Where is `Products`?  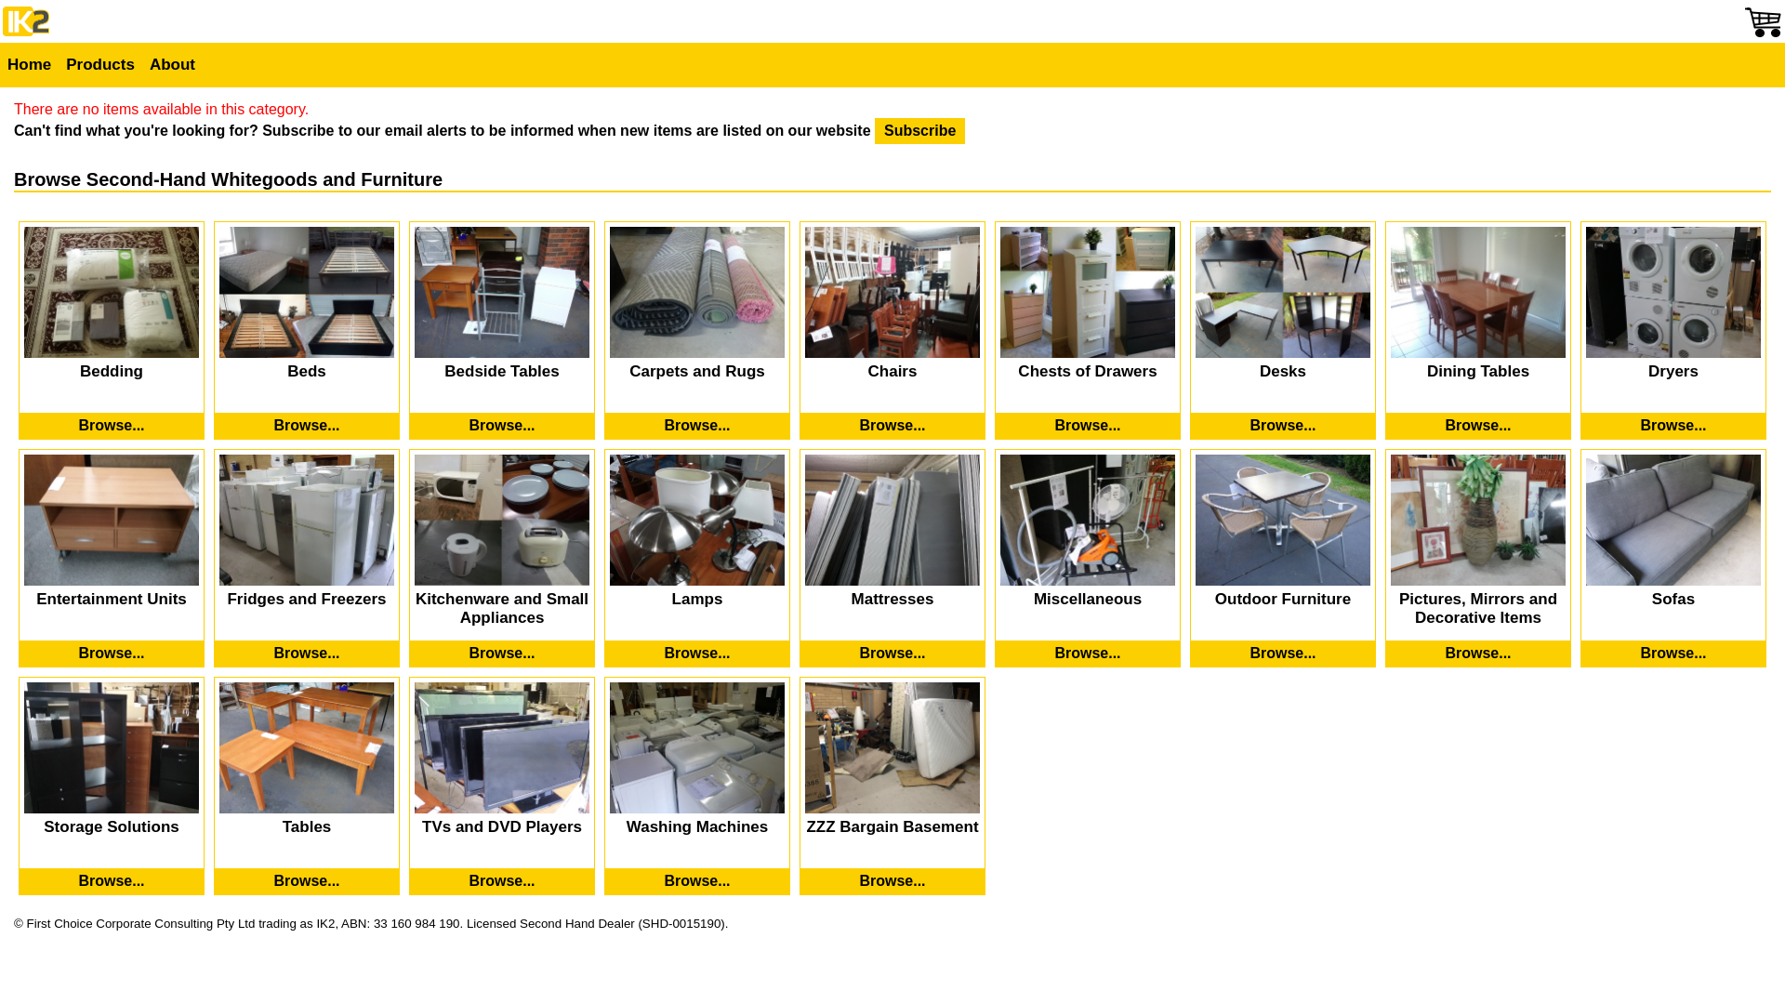
Products is located at coordinates (100, 65).